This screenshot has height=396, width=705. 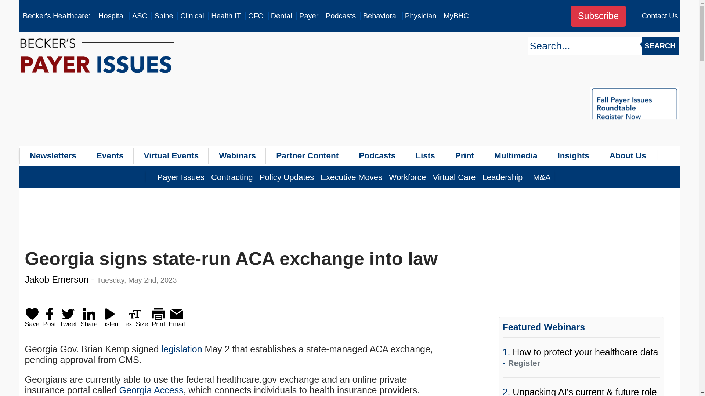 What do you see at coordinates (456, 16) in the screenshot?
I see `MyBHC` at bounding box center [456, 16].